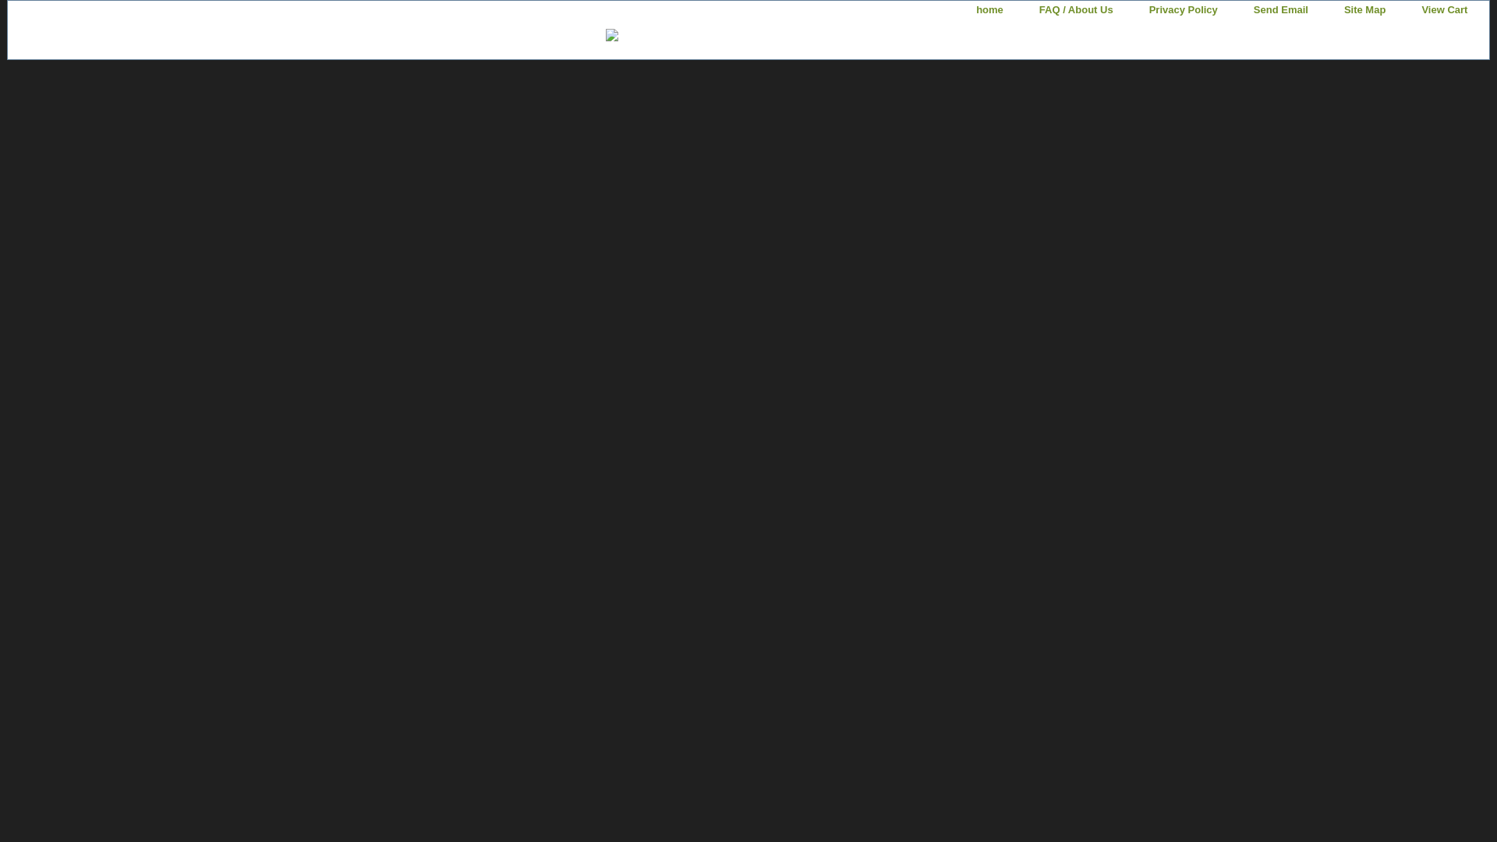  I want to click on View Cart, so click(1444, 10).